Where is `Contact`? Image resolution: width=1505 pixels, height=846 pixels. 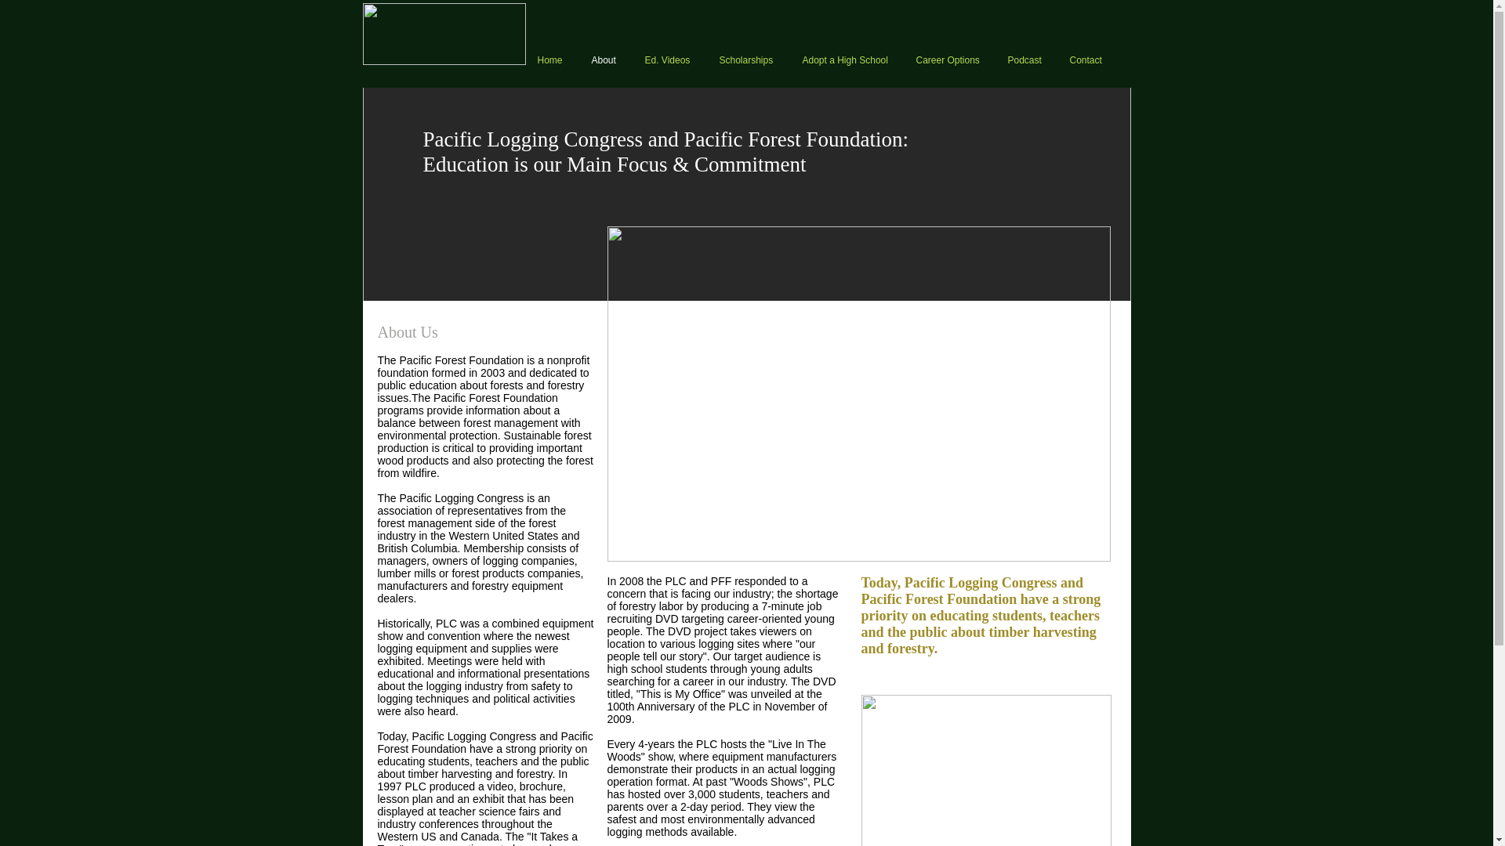
Contact is located at coordinates (1088, 60).